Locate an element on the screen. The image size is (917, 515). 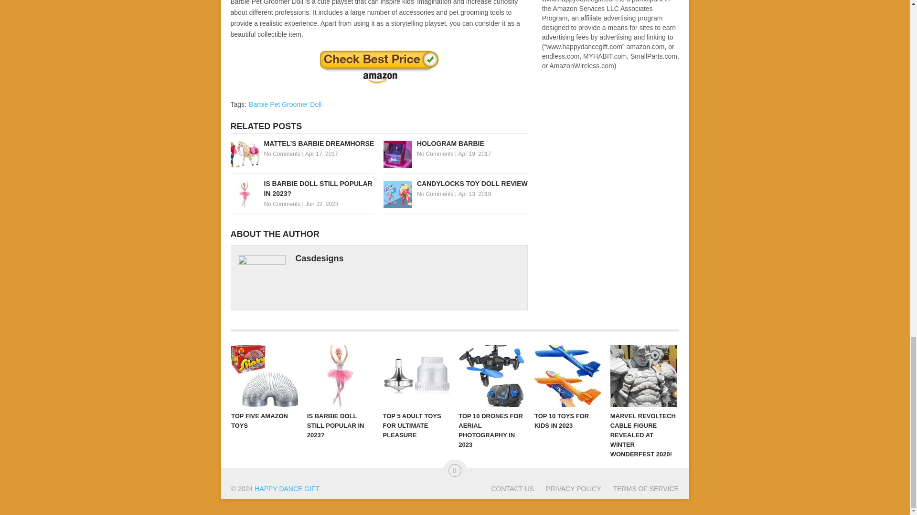
No Comments is located at coordinates (282, 204).